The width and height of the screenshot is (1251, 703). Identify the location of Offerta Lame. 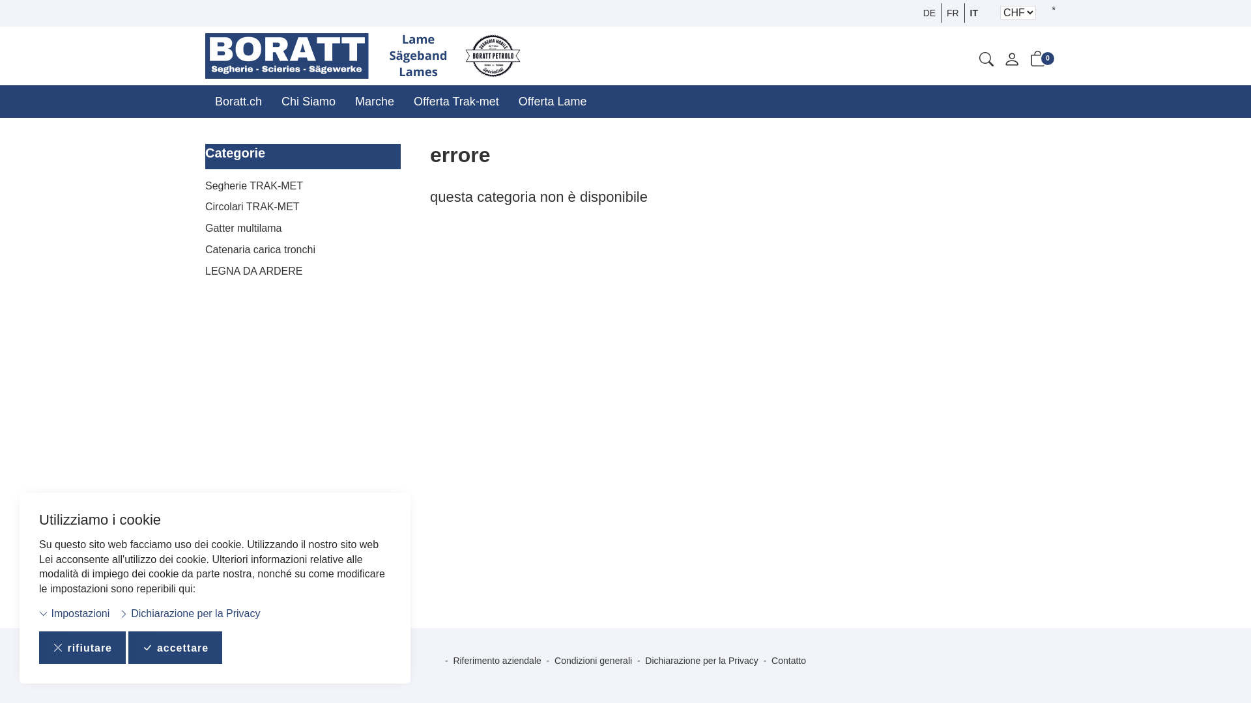
(553, 102).